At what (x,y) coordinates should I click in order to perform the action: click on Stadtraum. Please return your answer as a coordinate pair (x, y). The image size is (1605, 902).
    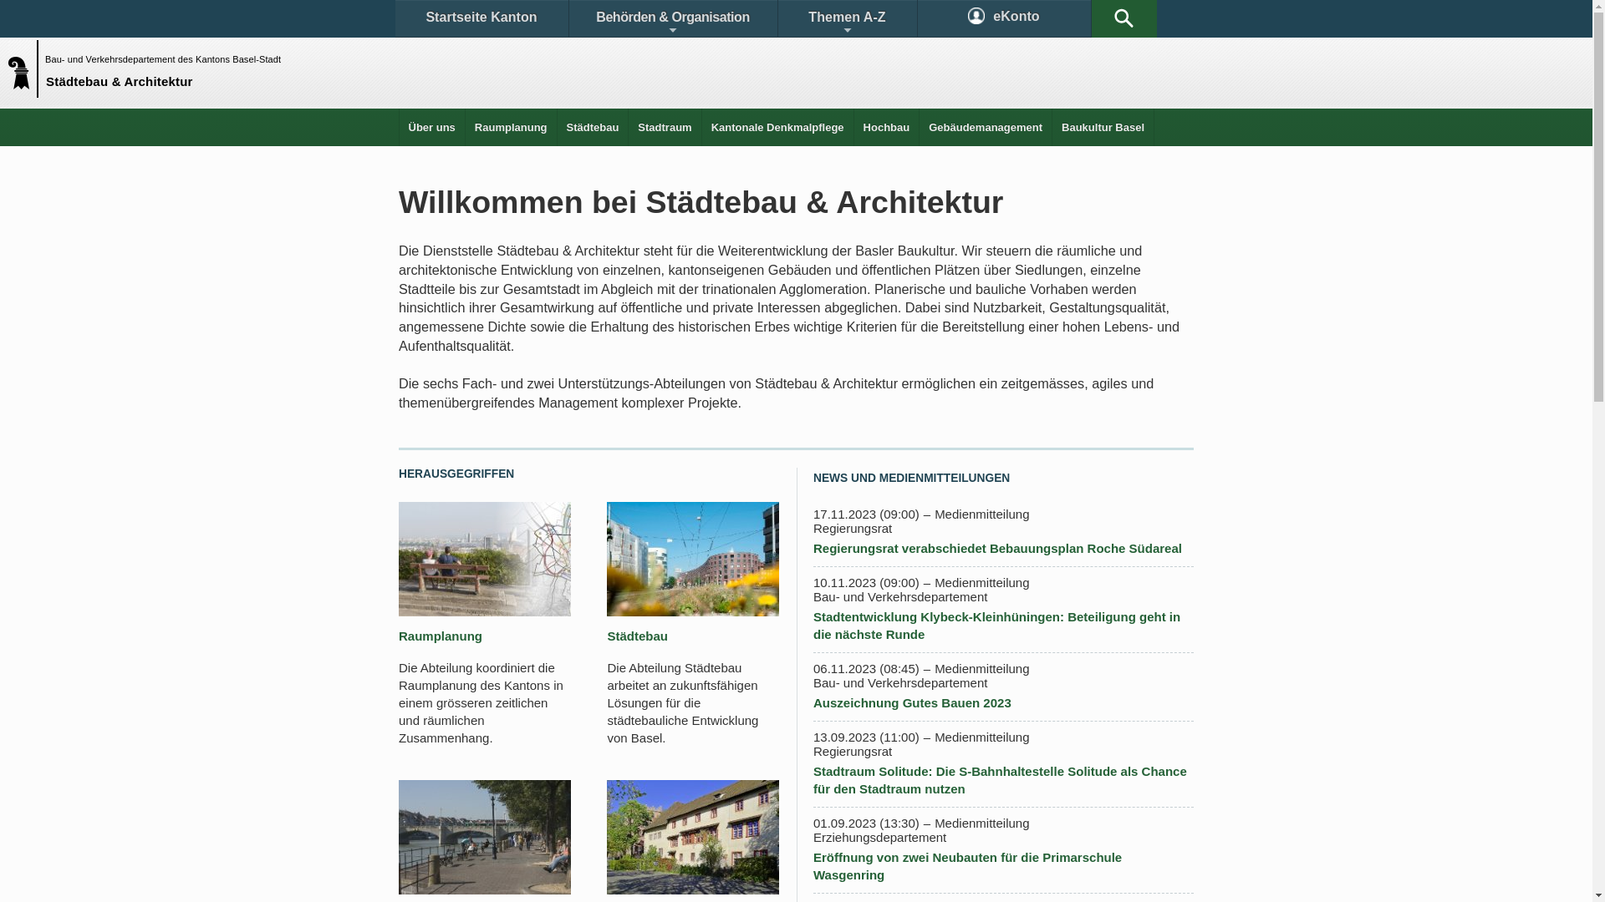
    Looking at the image, I should click on (665, 127).